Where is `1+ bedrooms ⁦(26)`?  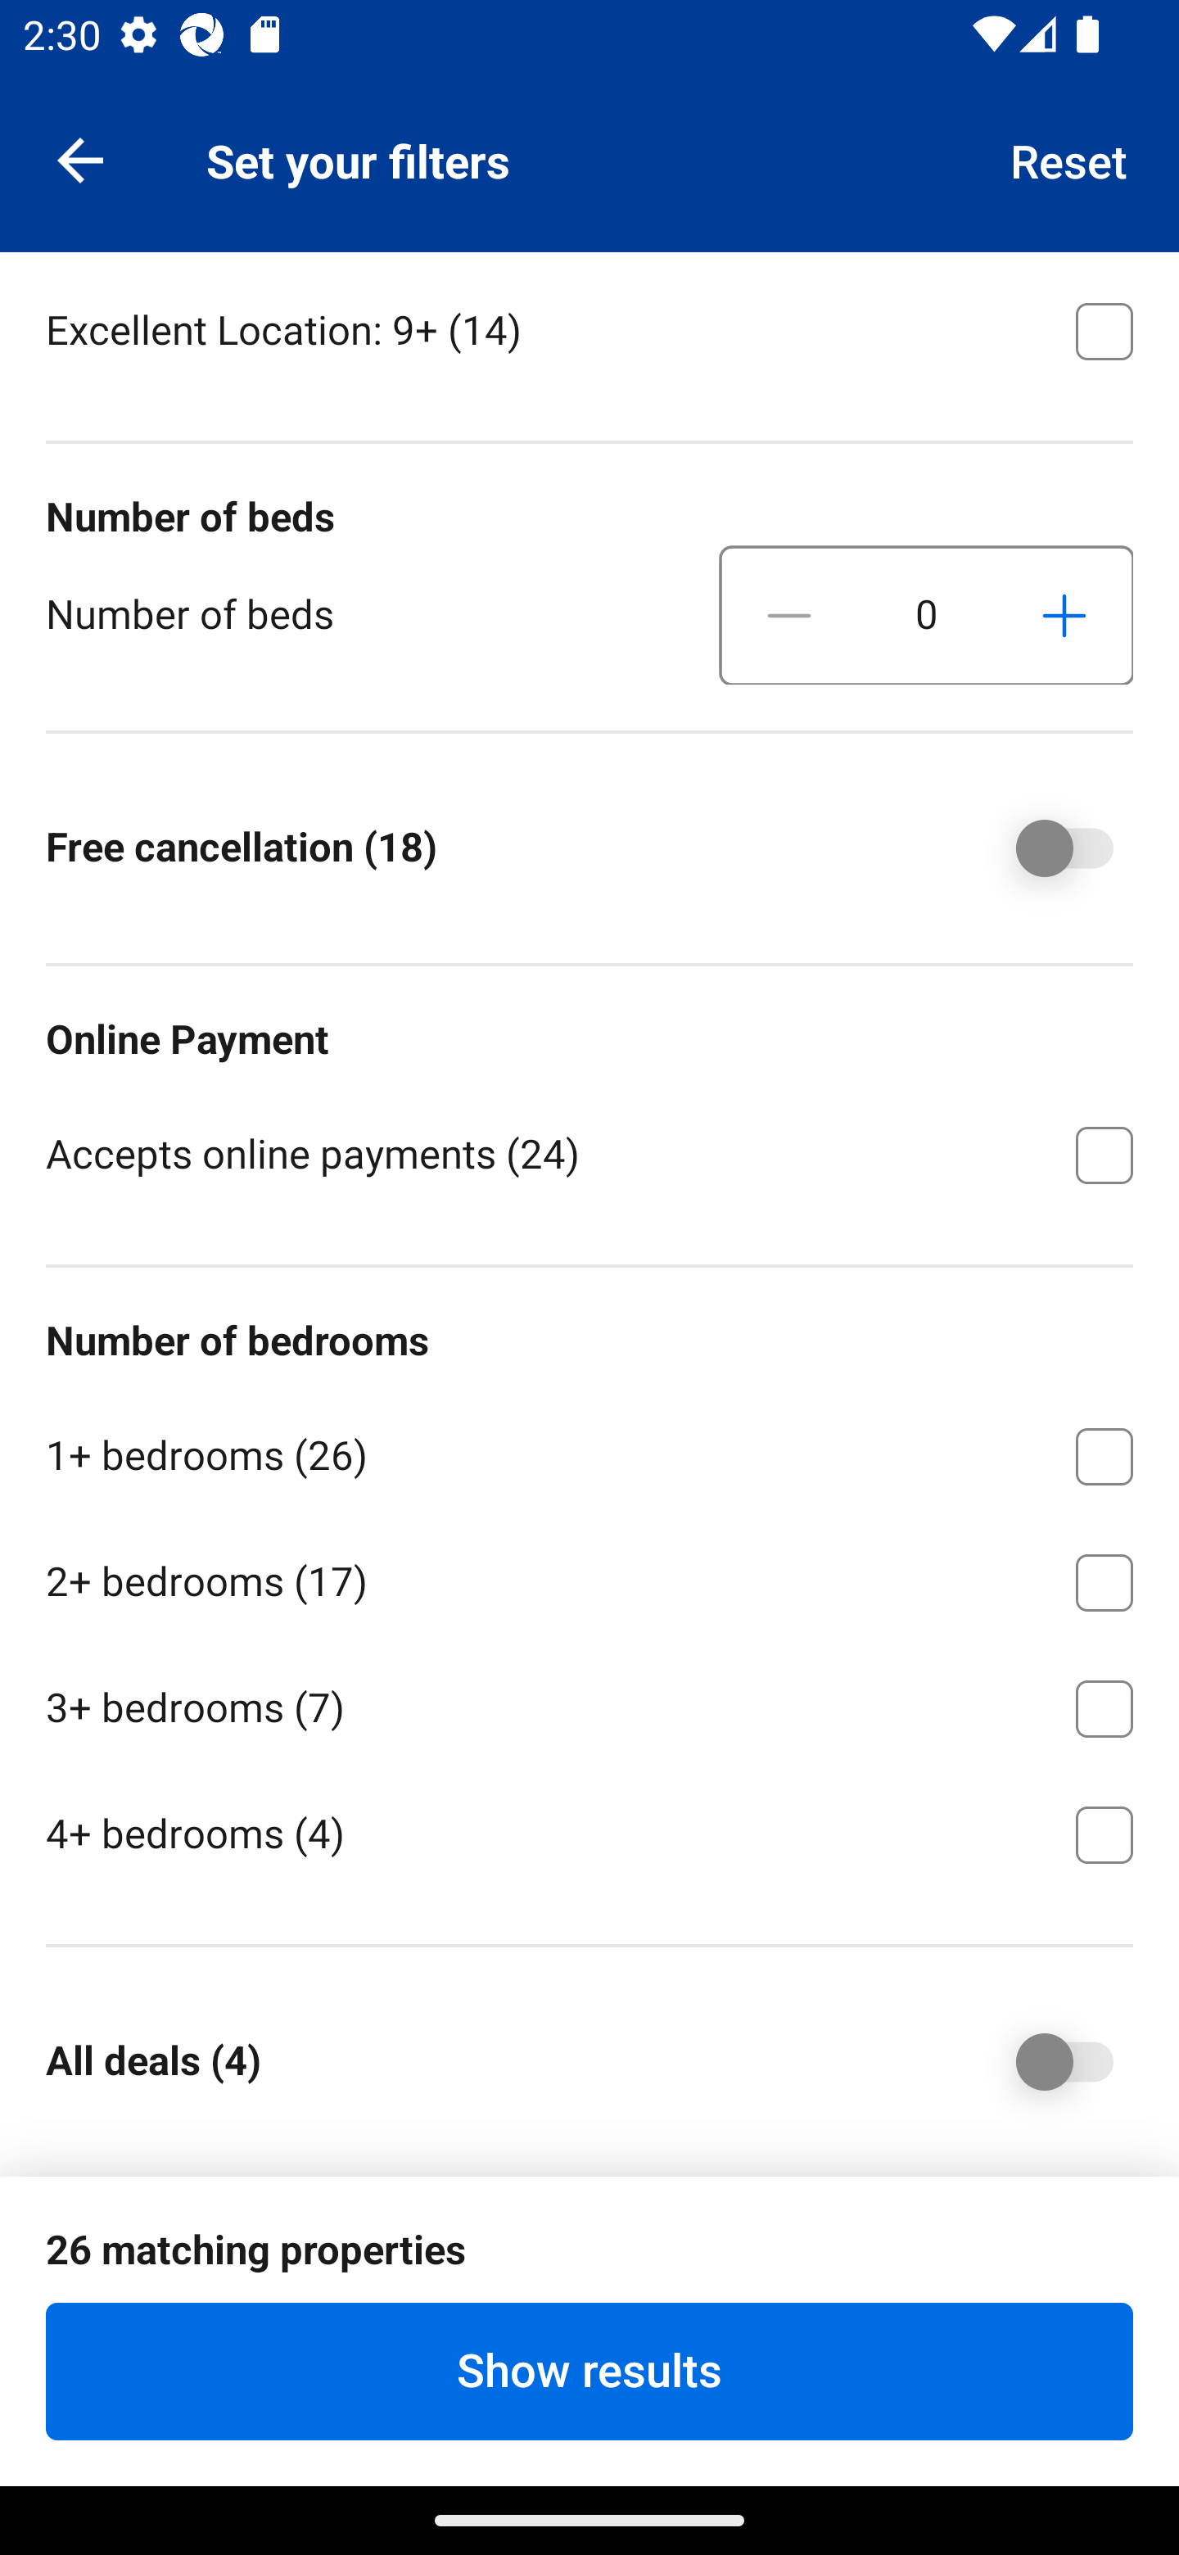 1+ bedrooms ⁦(26) is located at coordinates (589, 1451).